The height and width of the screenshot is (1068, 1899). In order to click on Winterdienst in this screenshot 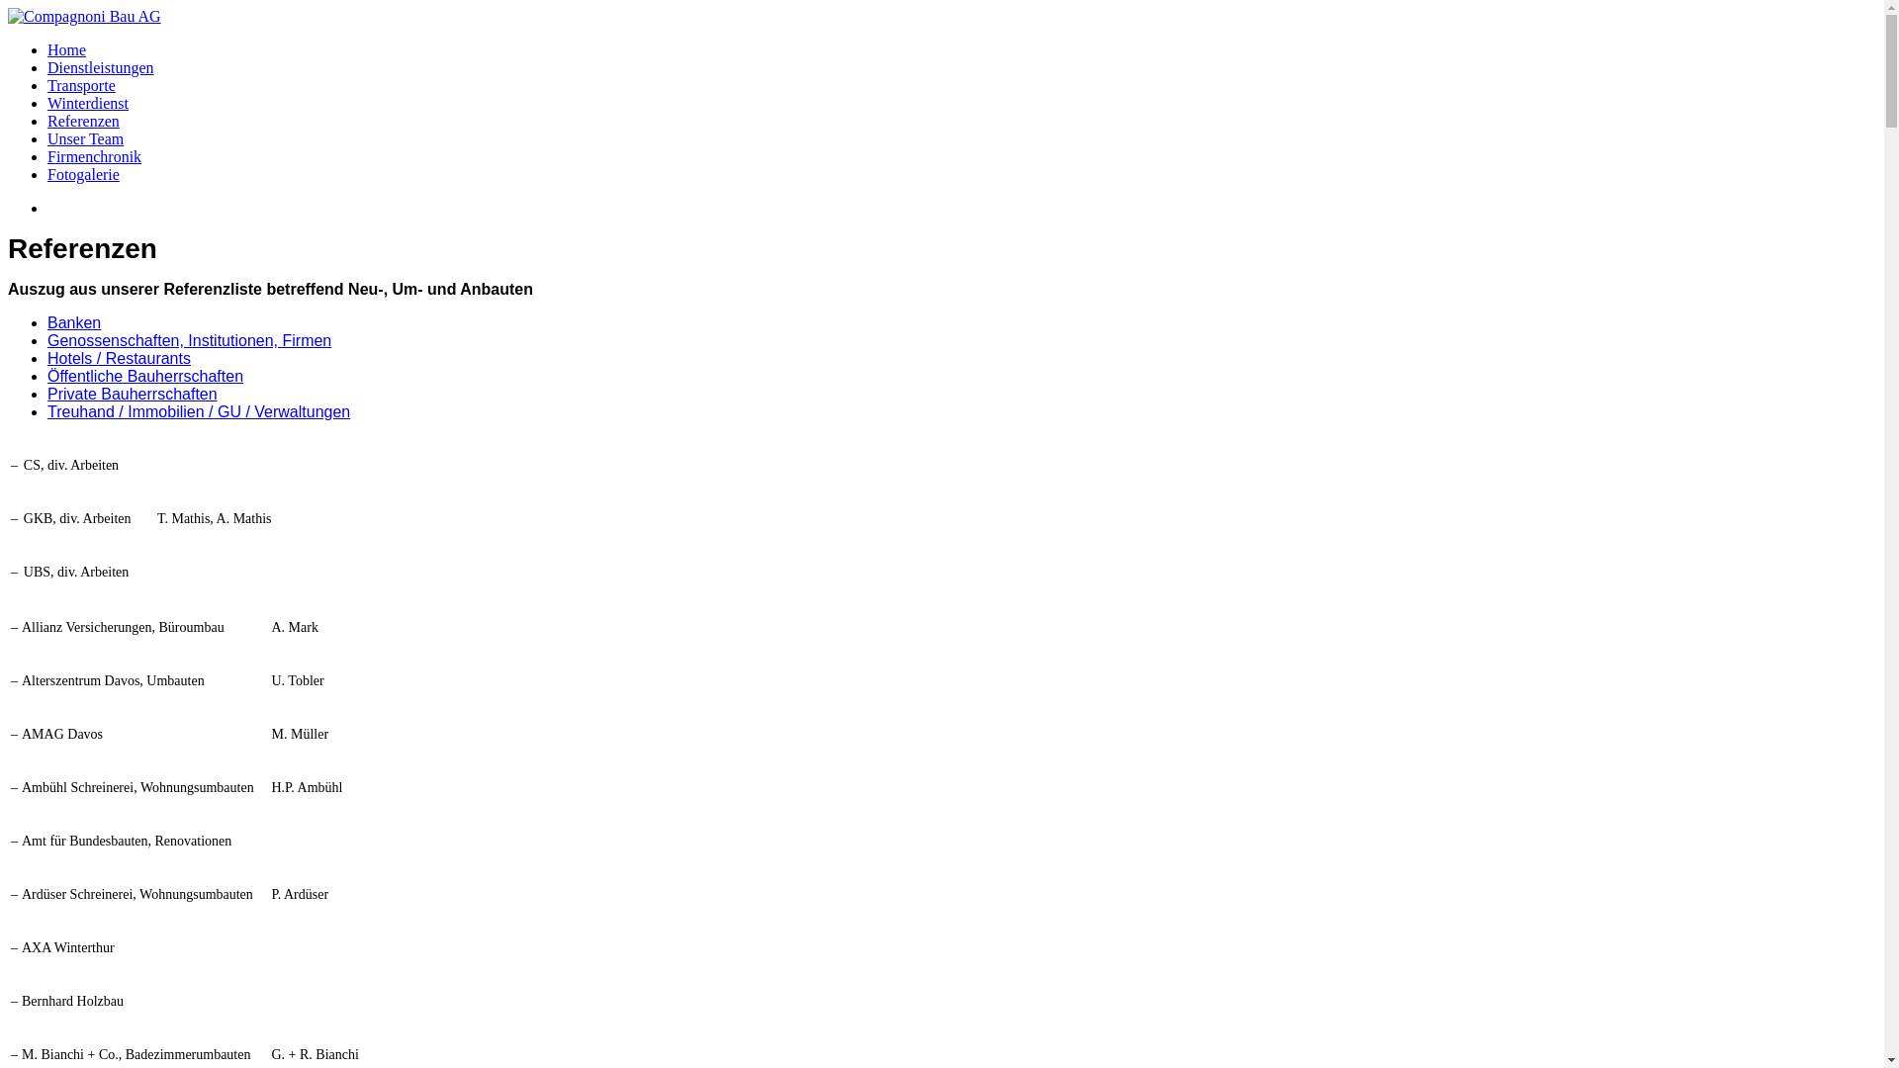, I will do `click(88, 103)`.